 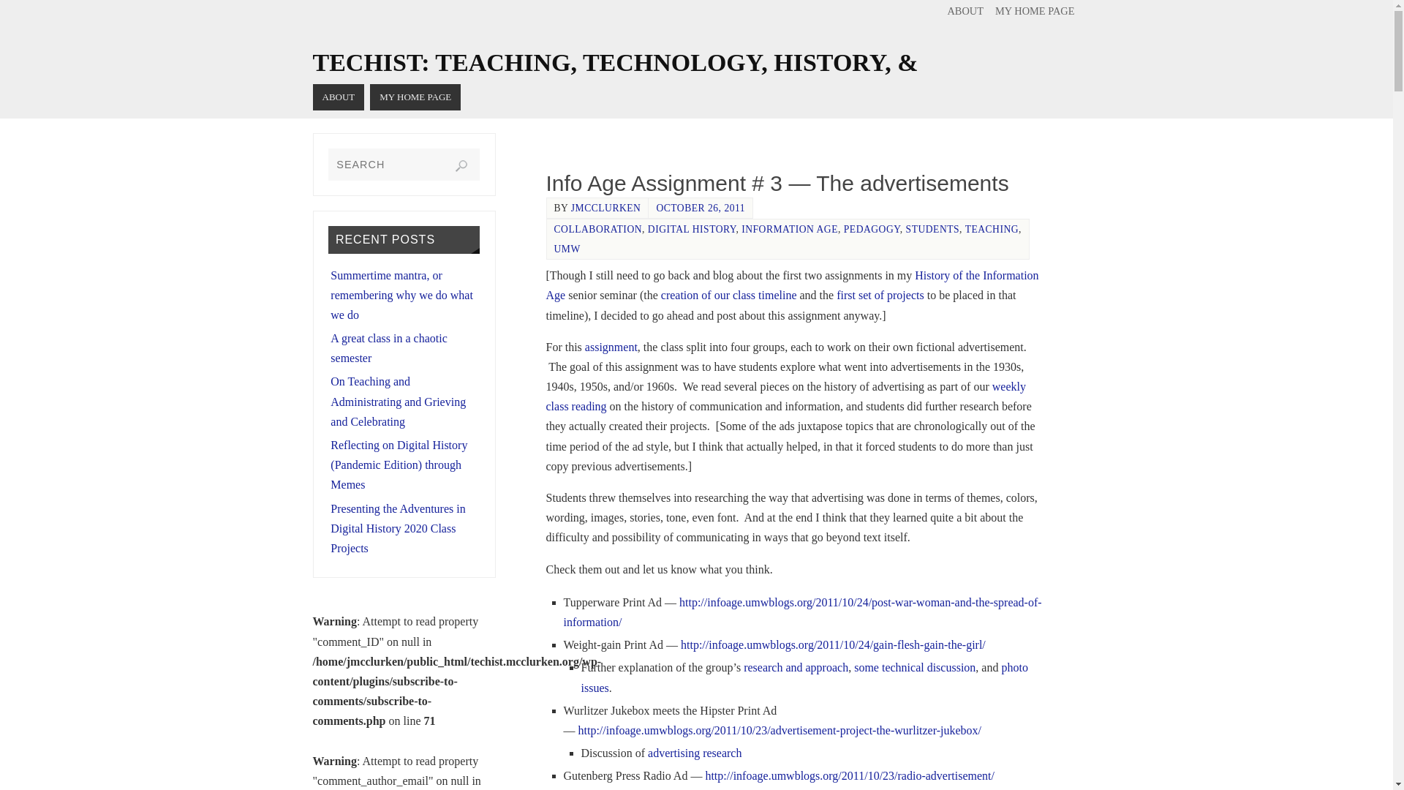 What do you see at coordinates (785, 396) in the screenshot?
I see `weekly class reading` at bounding box center [785, 396].